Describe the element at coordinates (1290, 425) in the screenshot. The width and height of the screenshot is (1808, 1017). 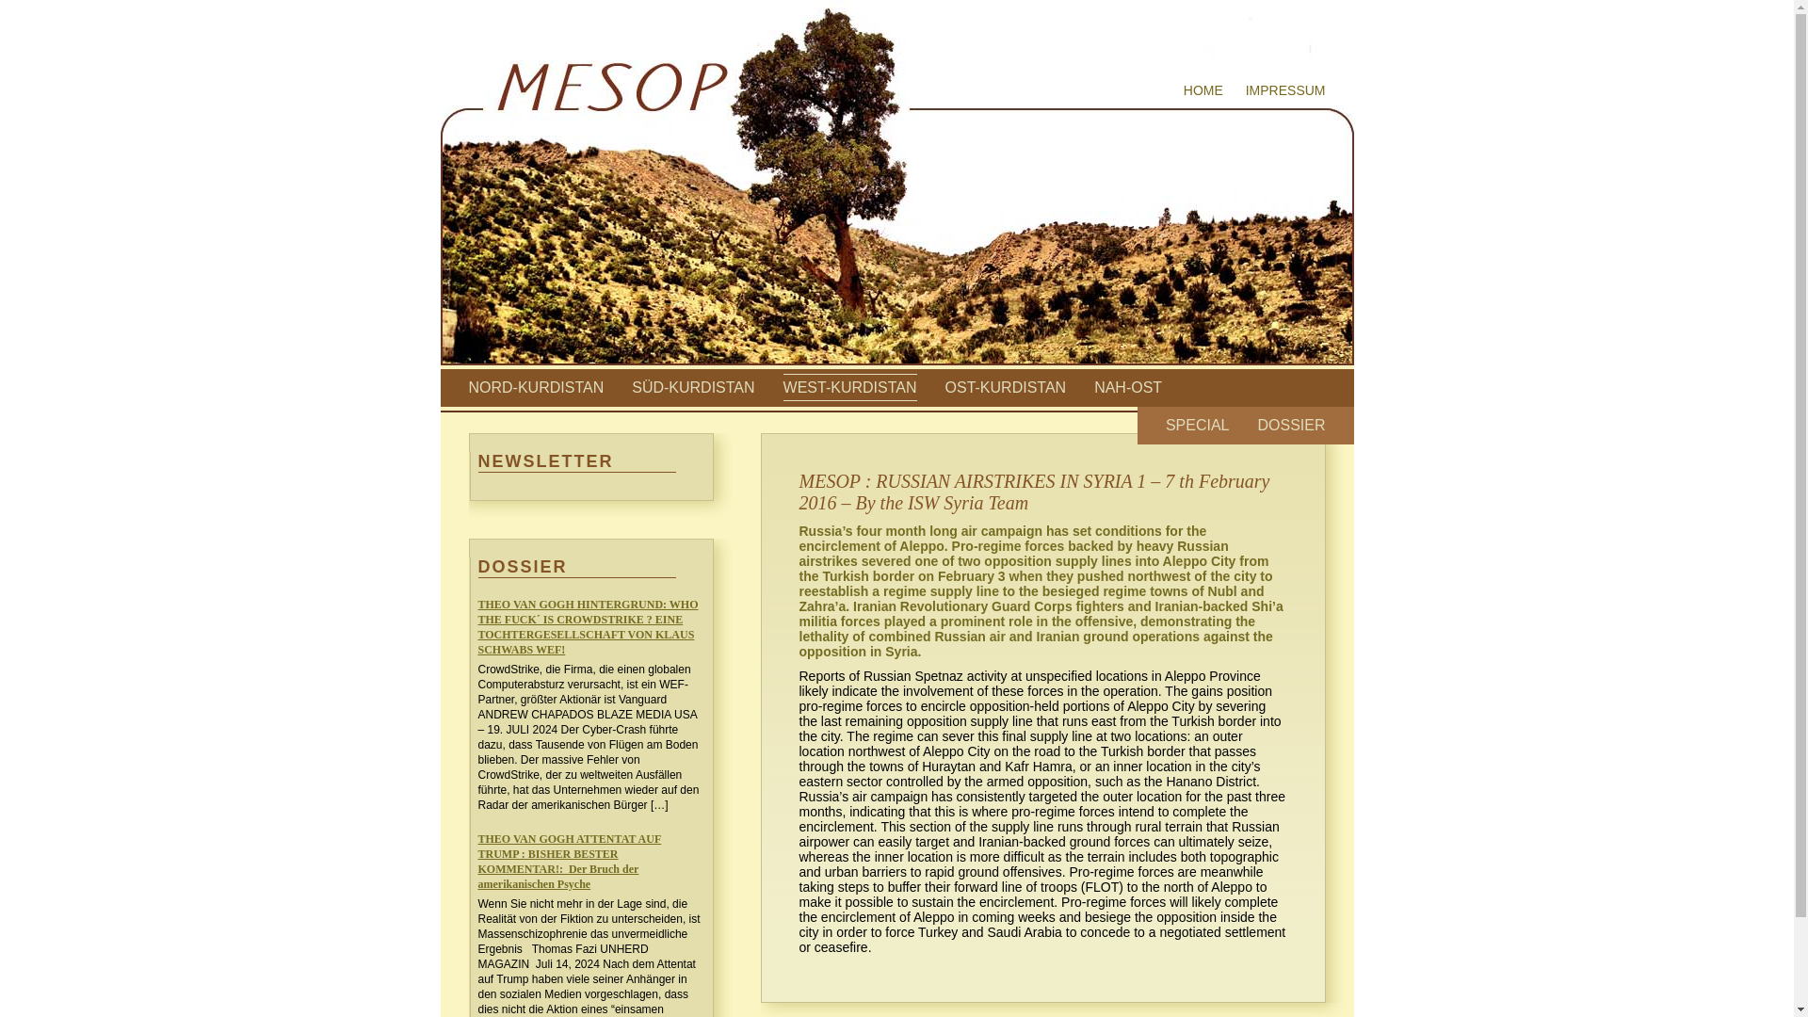
I see `DOSSIER` at that location.